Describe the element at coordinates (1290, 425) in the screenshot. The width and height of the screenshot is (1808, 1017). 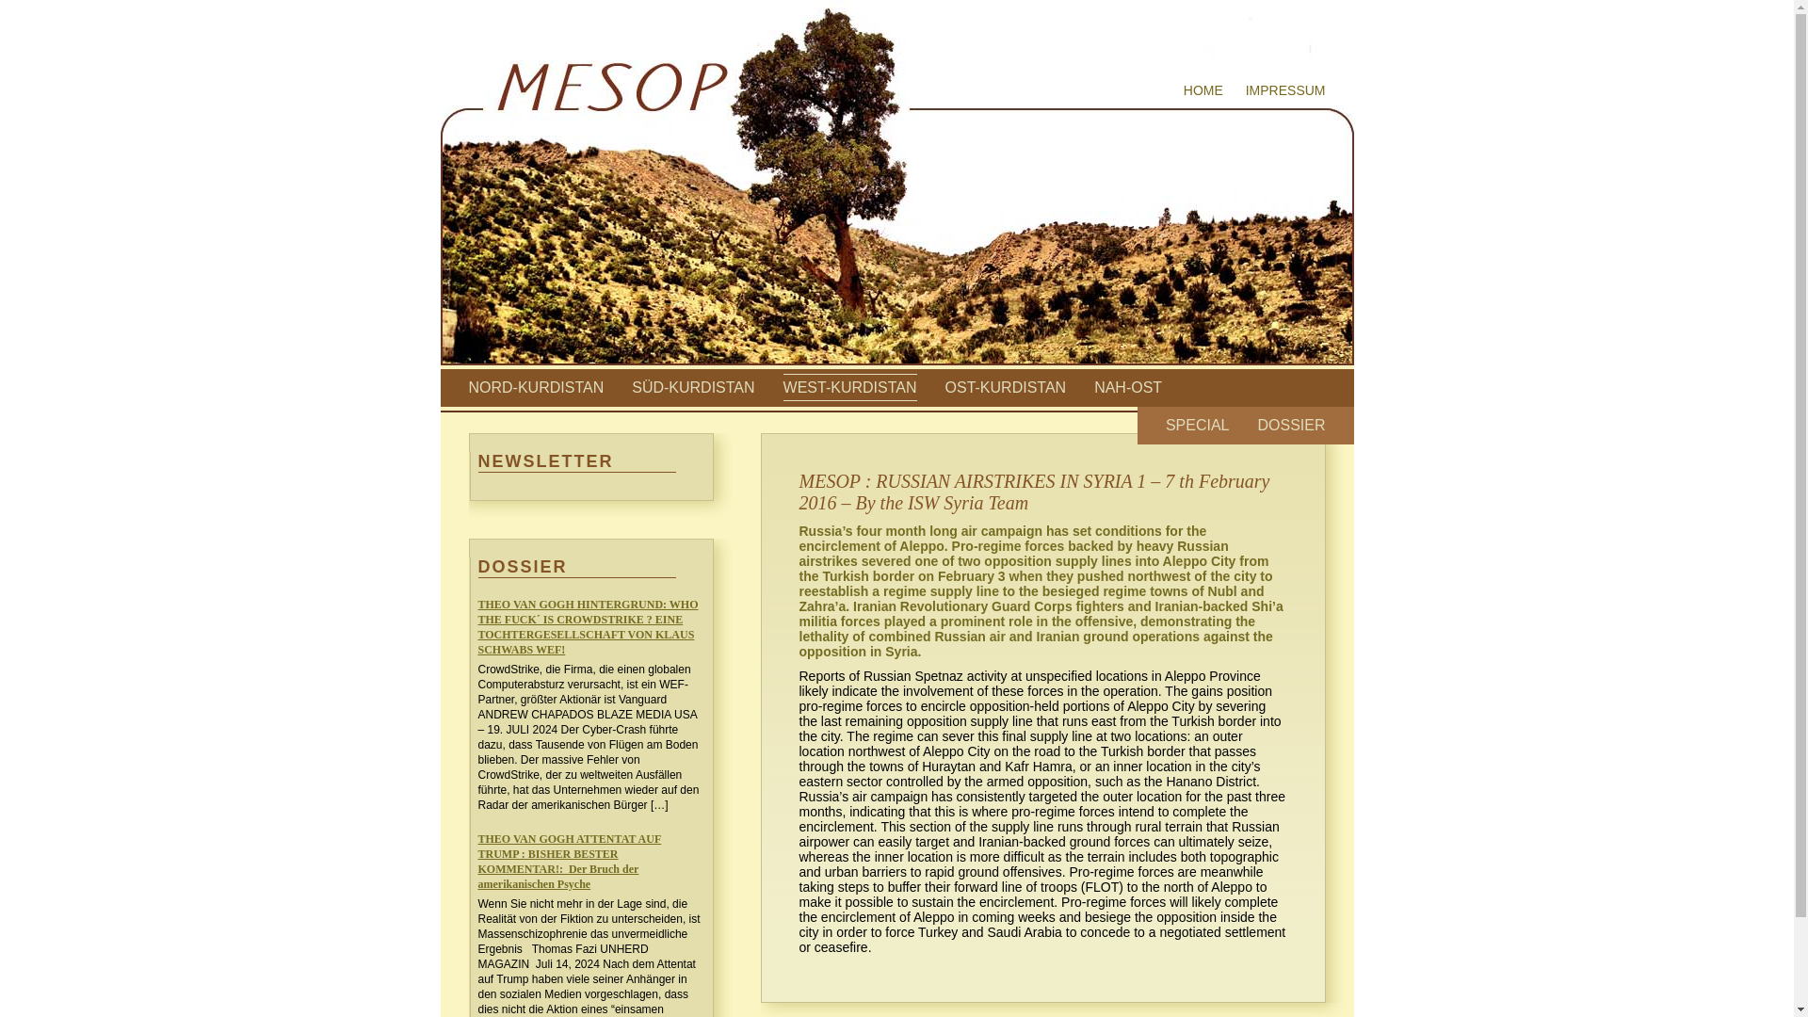
I see `DOSSIER` at that location.